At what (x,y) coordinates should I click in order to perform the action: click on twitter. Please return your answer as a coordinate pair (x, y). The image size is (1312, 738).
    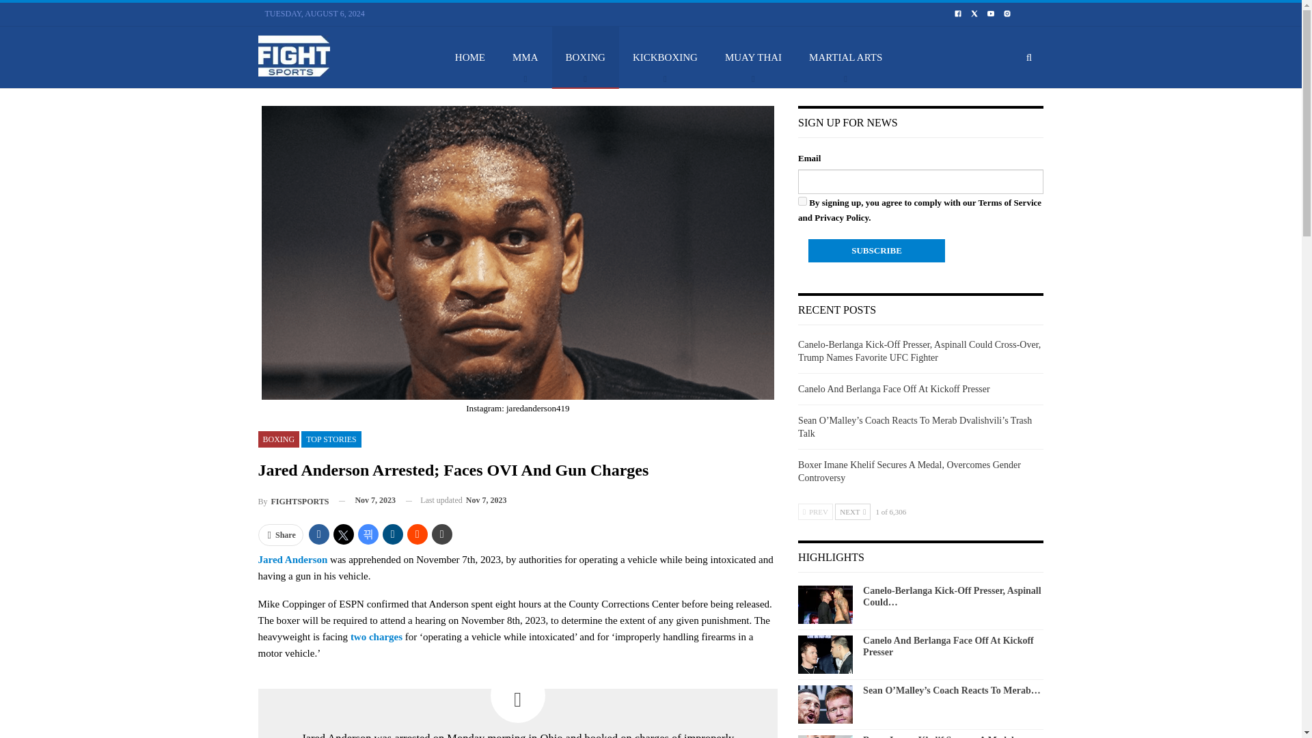
    Looking at the image, I should click on (974, 14).